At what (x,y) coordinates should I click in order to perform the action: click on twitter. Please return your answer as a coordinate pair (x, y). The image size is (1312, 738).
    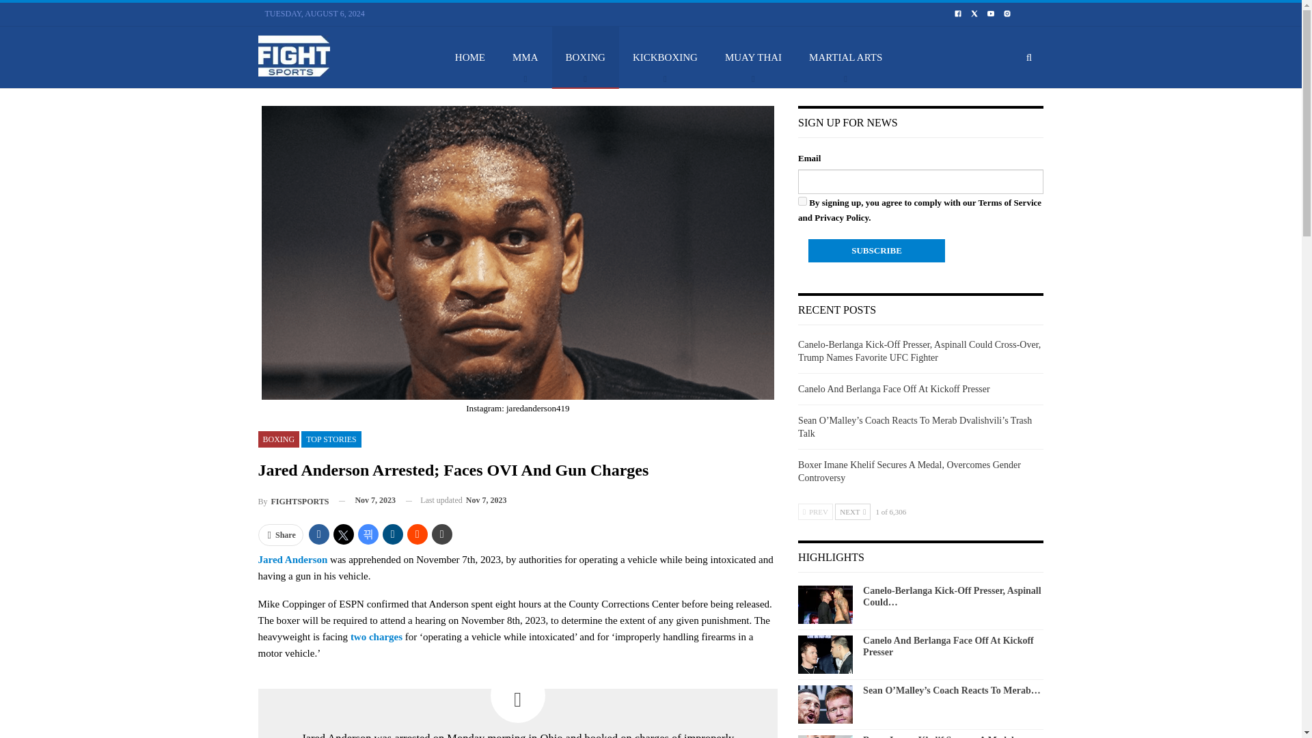
    Looking at the image, I should click on (974, 14).